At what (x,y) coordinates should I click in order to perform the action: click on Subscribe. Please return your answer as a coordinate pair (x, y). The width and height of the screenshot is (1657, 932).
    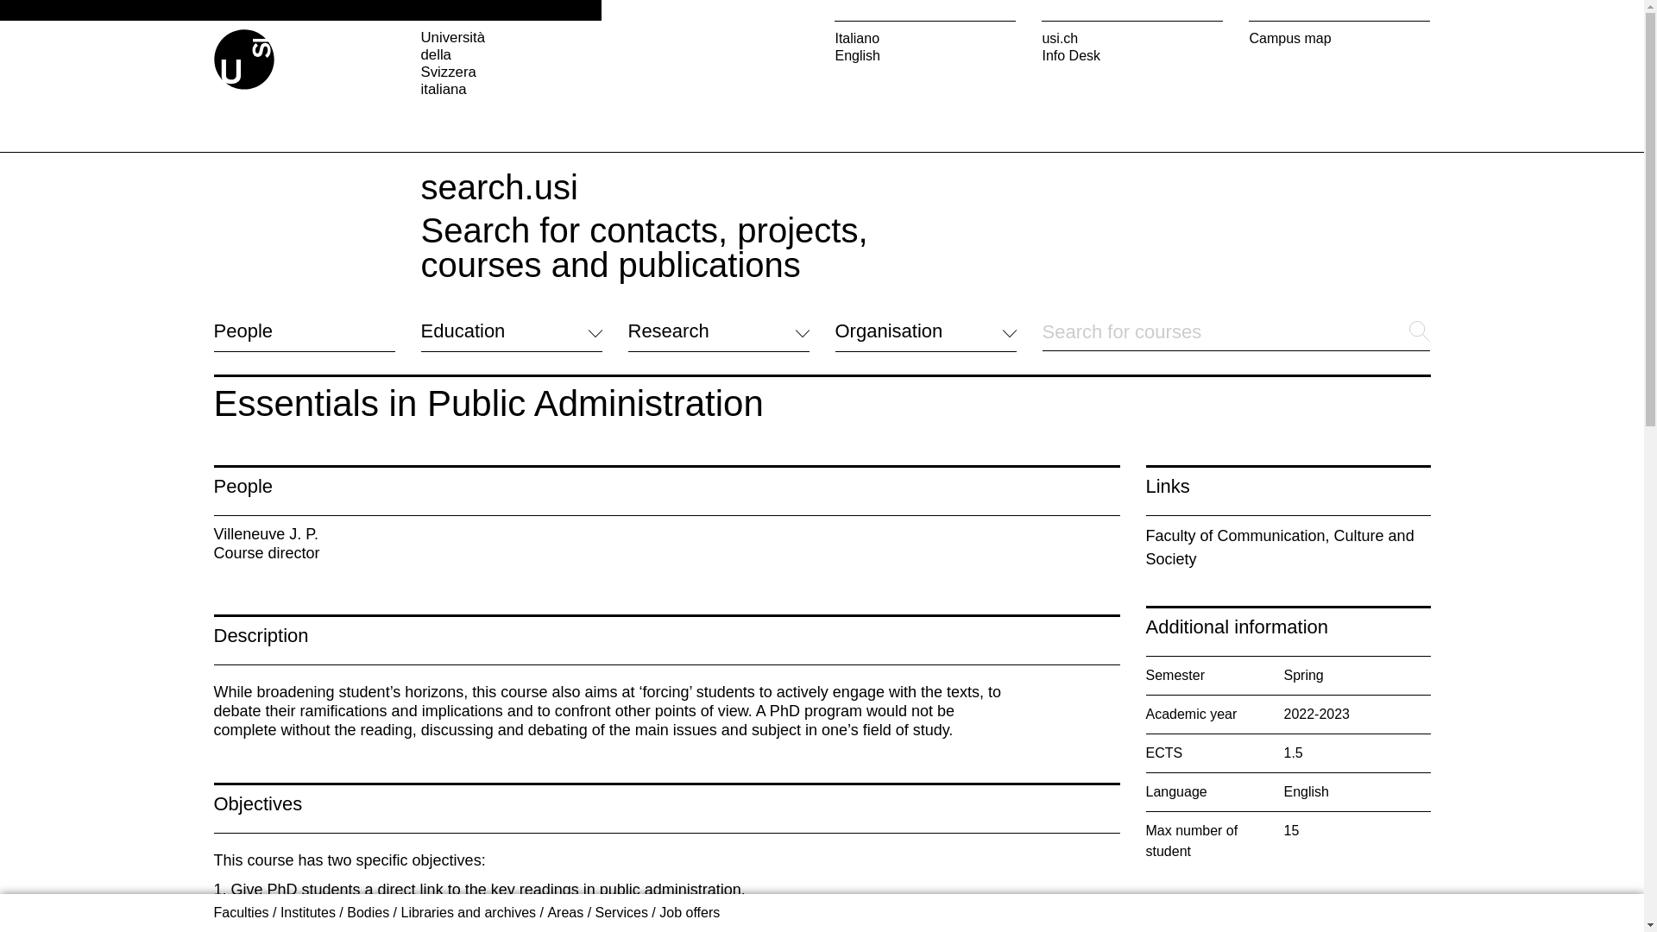
    Looking at the image, I should click on (865, 803).